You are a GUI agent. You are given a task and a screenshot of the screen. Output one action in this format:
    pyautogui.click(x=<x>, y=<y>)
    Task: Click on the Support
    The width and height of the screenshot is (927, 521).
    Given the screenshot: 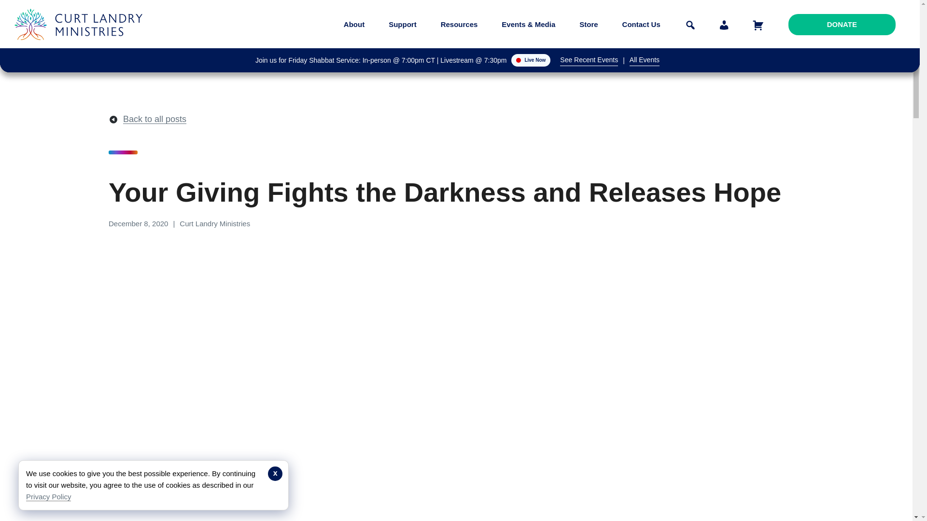 What is the action you would take?
    pyautogui.click(x=402, y=24)
    